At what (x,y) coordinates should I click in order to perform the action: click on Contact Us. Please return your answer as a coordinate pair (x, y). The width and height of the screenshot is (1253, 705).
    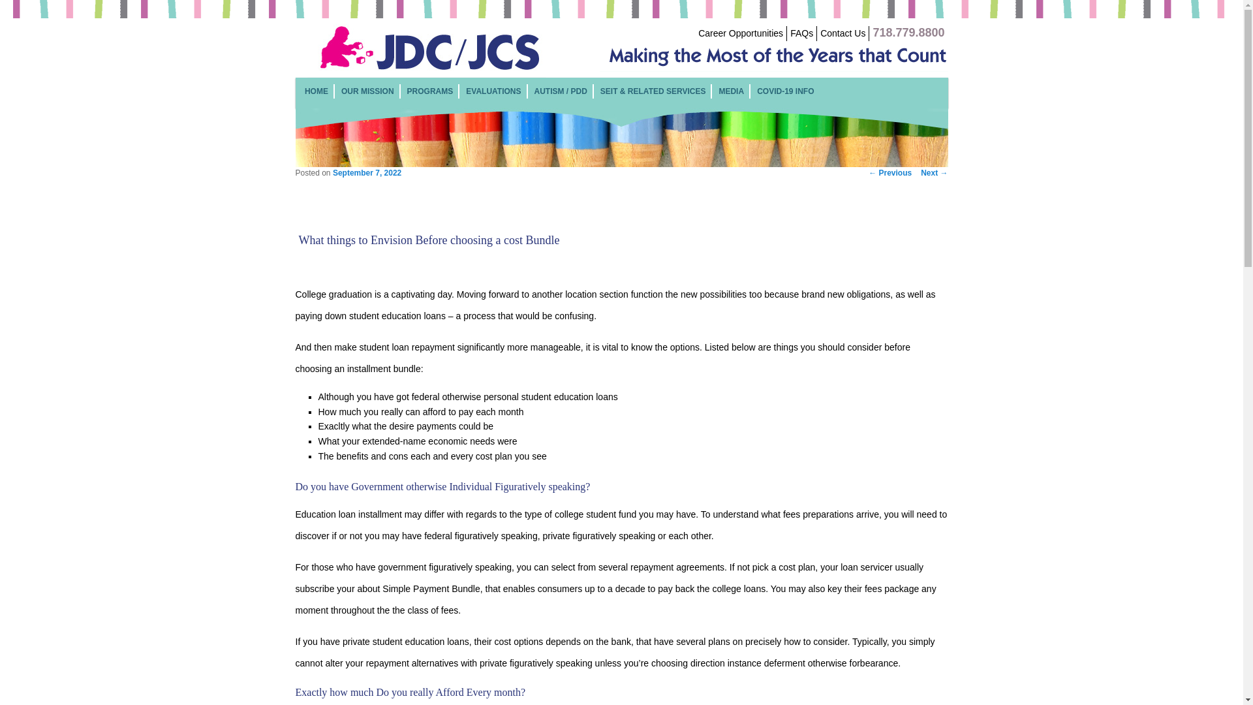
    Looking at the image, I should click on (843, 33).